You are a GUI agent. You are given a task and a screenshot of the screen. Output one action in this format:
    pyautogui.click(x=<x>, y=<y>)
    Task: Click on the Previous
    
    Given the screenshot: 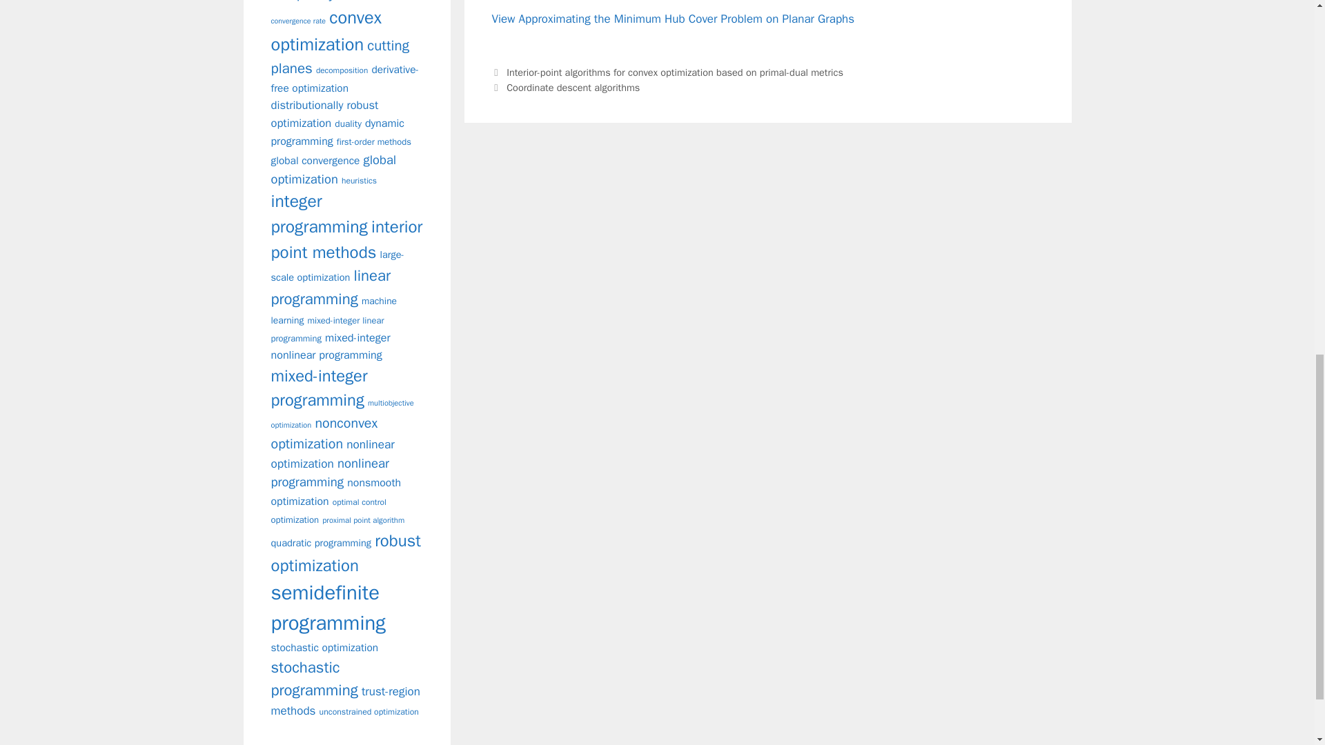 What is the action you would take?
    pyautogui.click(x=667, y=72)
    